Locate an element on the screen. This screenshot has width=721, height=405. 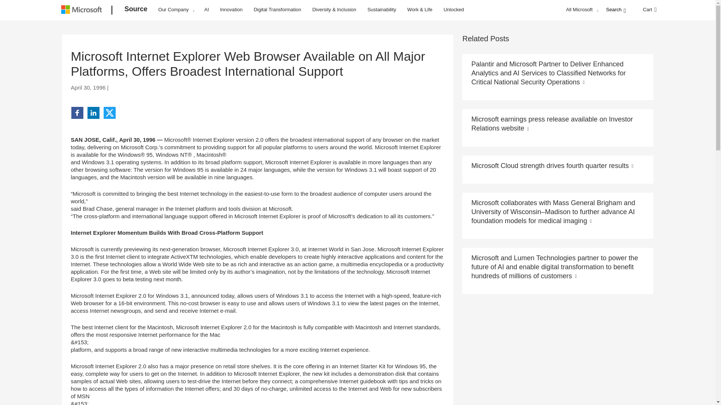
Digital Transformation is located at coordinates (277, 9).